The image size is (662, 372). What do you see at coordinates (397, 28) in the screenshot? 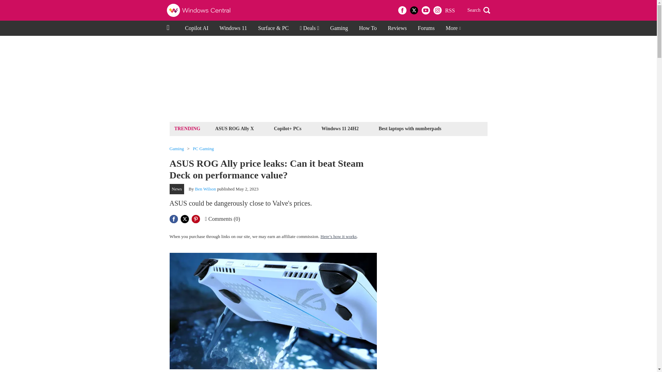
I see `Reviews` at bounding box center [397, 28].